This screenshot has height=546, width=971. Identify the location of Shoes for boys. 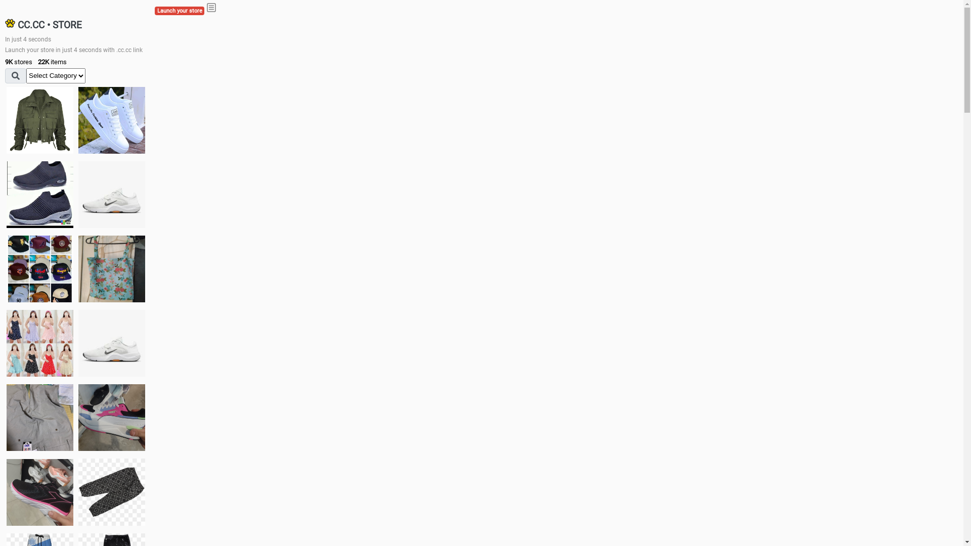
(112, 195).